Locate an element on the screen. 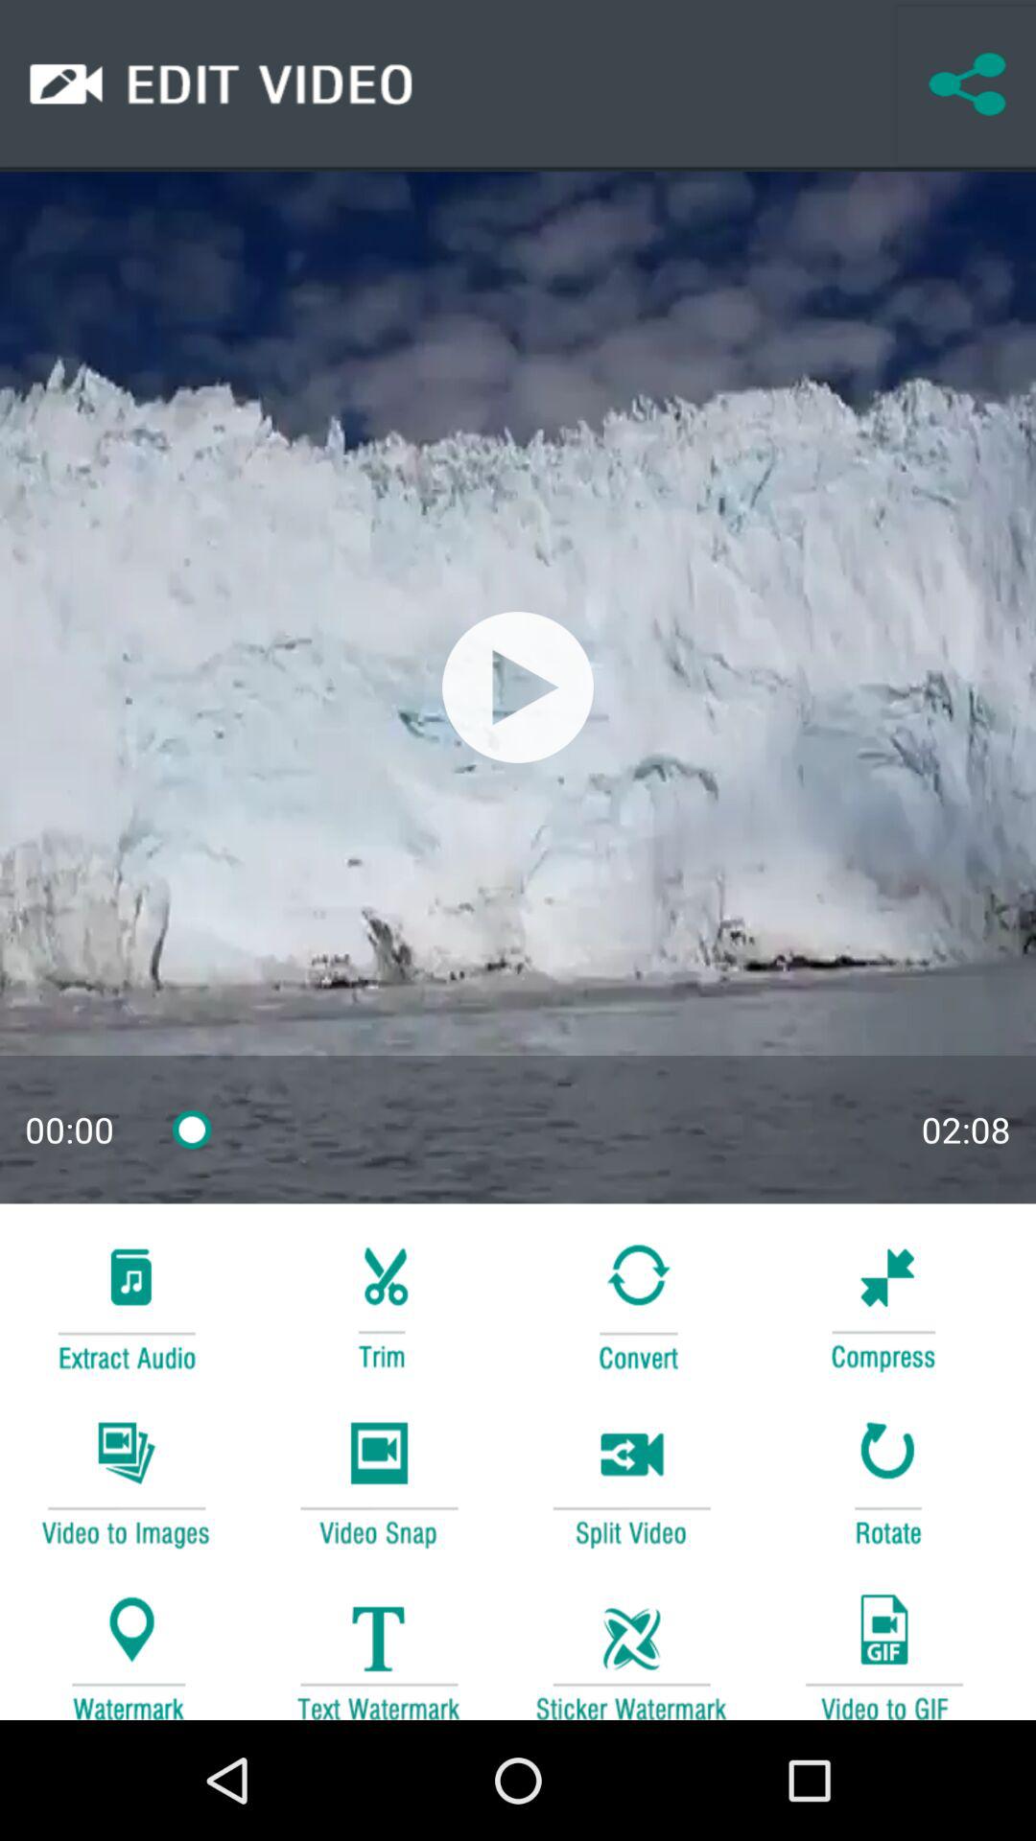 The width and height of the screenshot is (1036, 1841). vedio rotate is located at coordinates (883, 1480).